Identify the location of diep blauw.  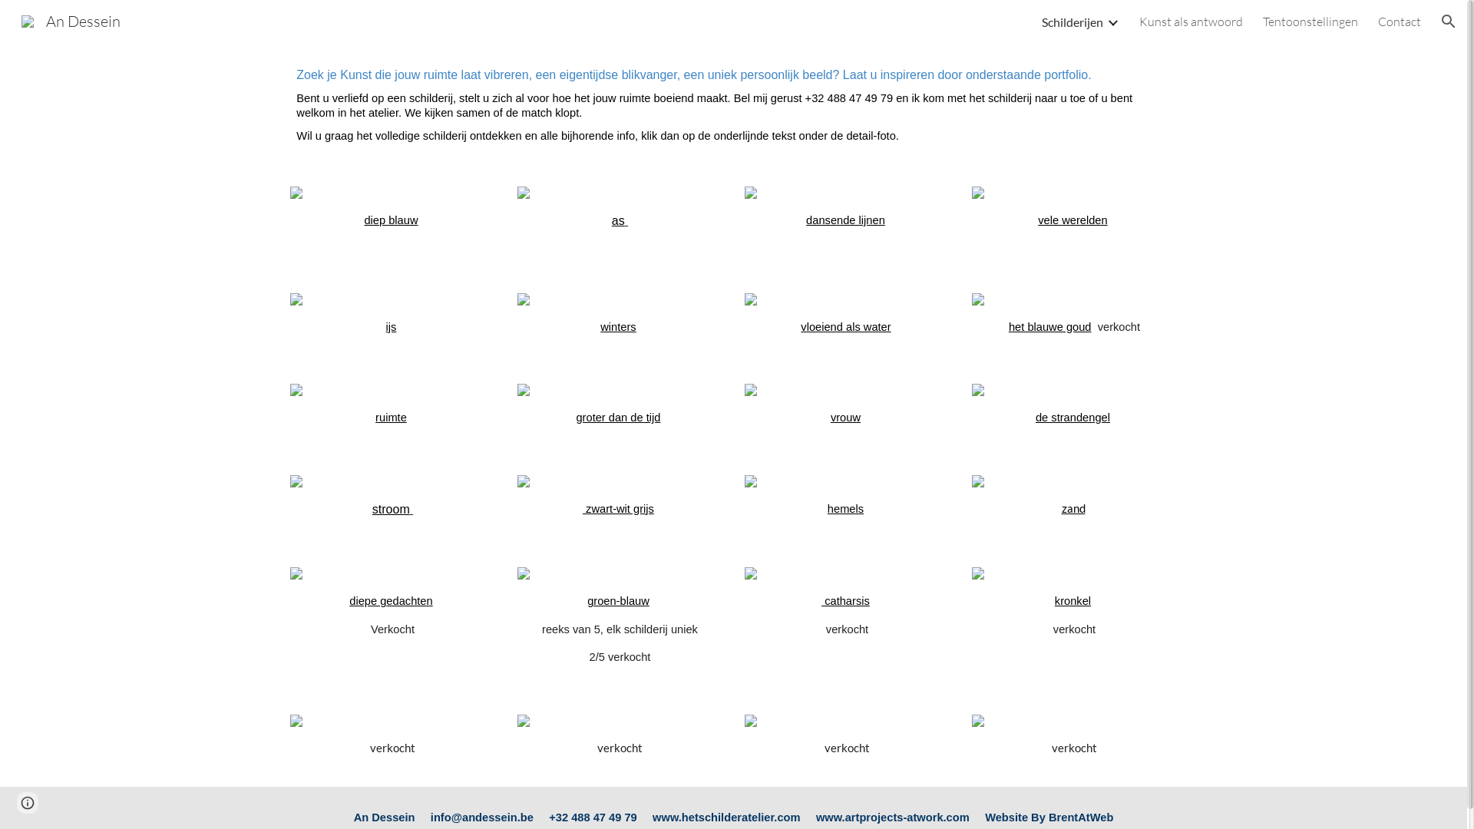
(391, 220).